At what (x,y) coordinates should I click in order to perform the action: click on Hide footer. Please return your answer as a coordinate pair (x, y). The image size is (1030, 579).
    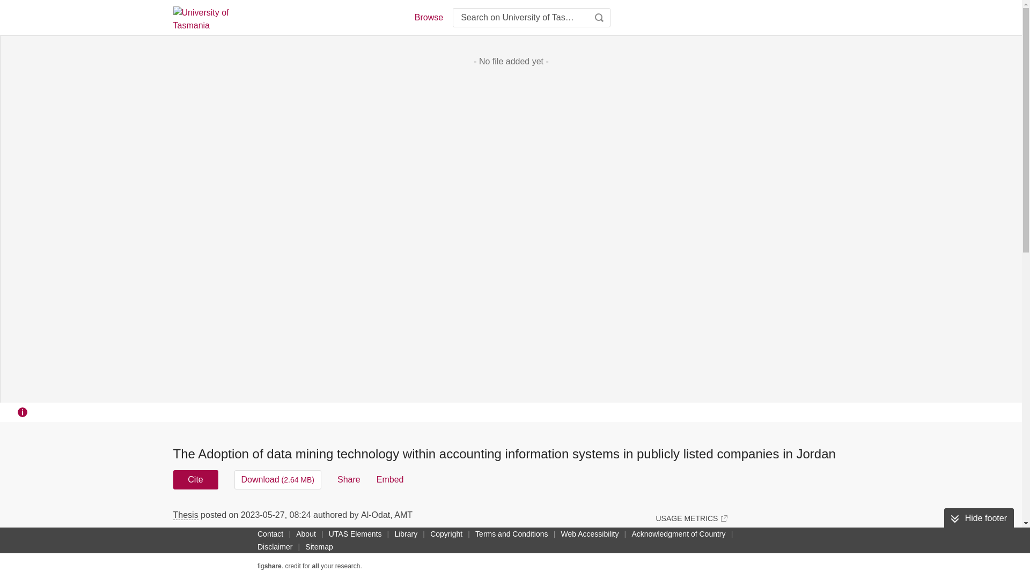
    Looking at the image, I should click on (979, 518).